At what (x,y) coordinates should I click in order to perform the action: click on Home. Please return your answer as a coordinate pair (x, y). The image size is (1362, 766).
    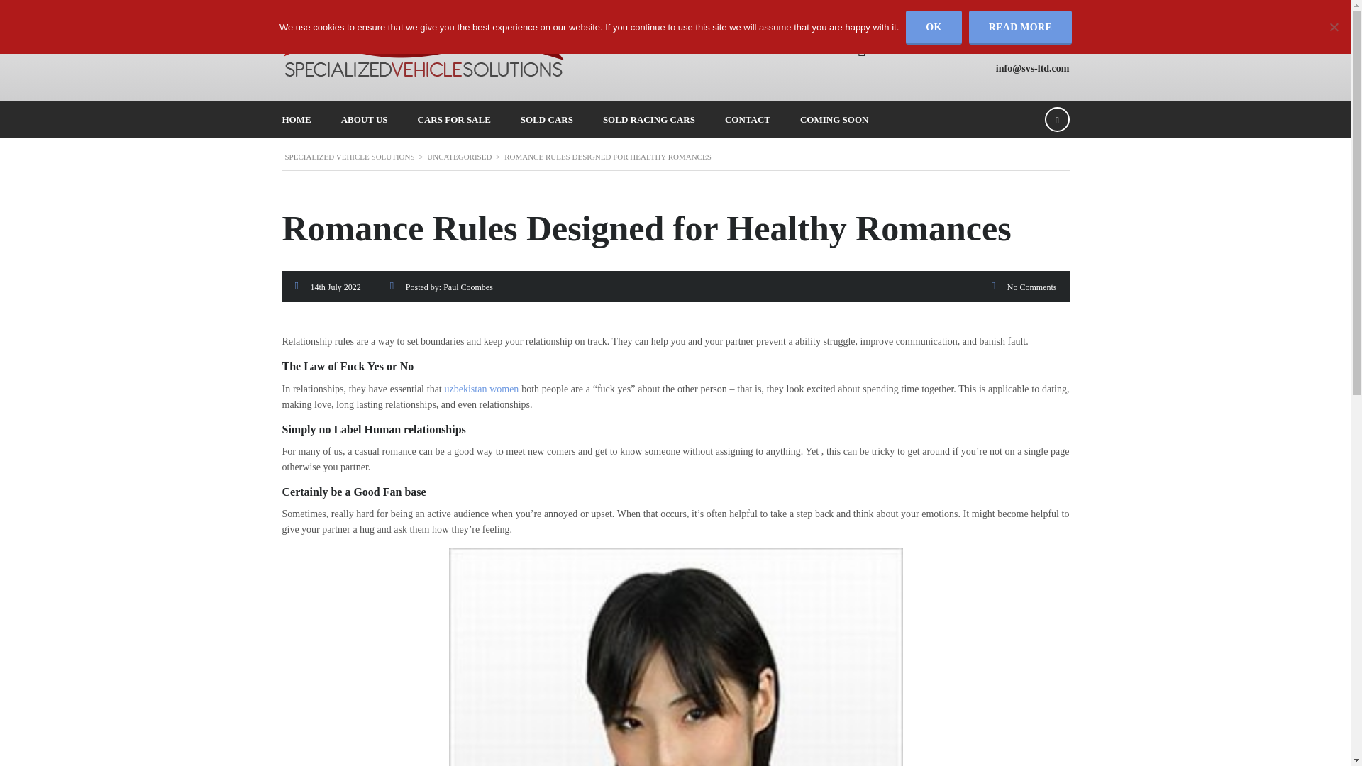
    Looking at the image, I should click on (424, 51).